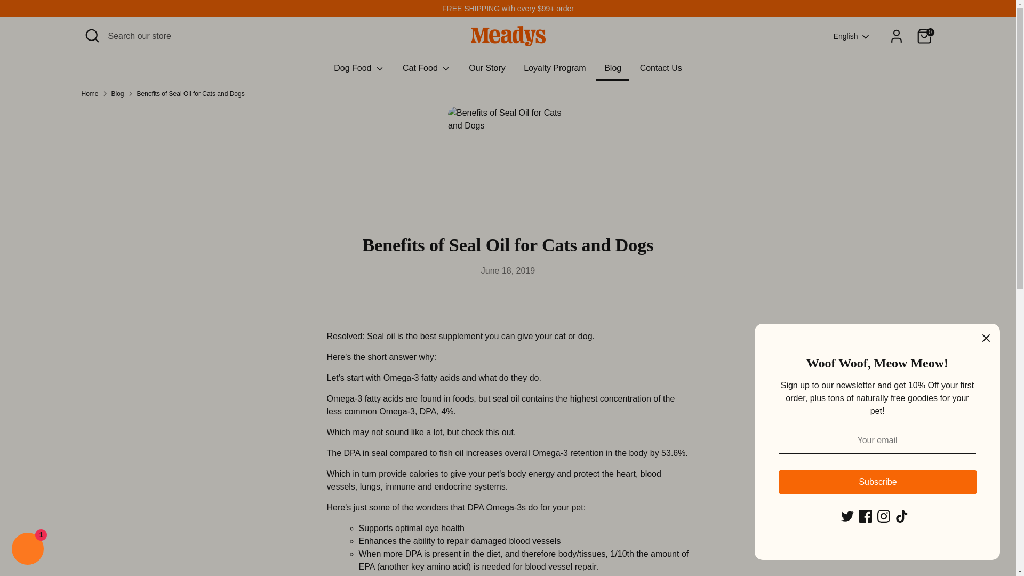  I want to click on 0, so click(924, 36).